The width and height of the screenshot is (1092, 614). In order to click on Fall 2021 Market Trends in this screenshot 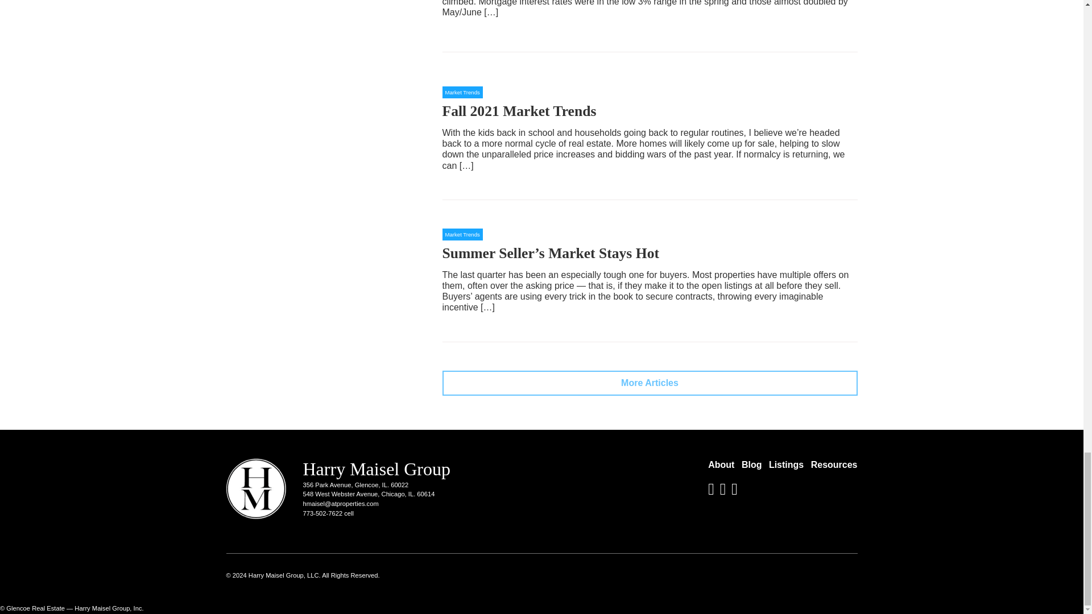, I will do `click(519, 111)`.